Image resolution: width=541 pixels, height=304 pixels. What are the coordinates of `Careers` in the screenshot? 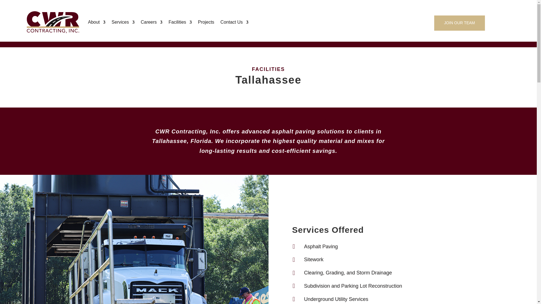 It's located at (152, 22).